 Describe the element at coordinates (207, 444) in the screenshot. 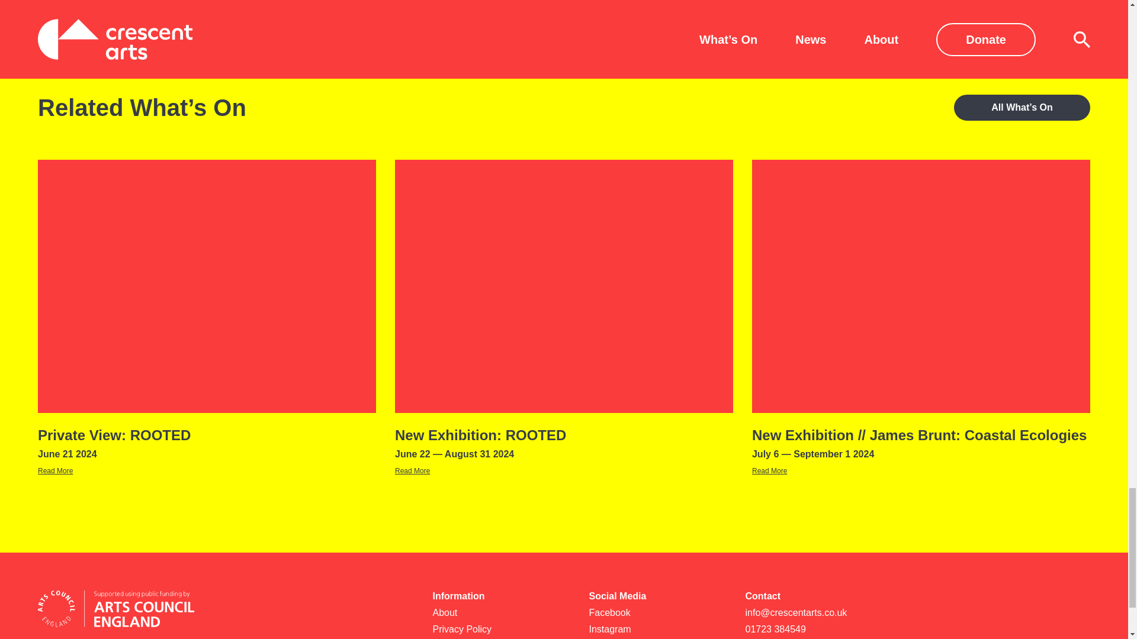

I see `Privacy Policy` at that location.